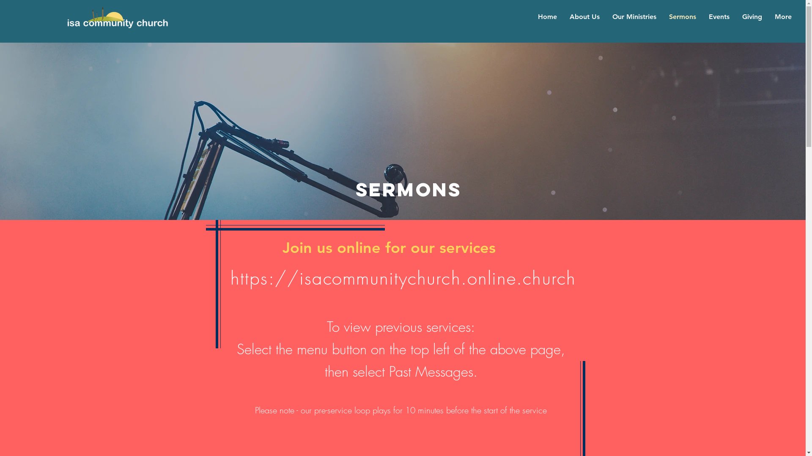  What do you see at coordinates (584, 17) in the screenshot?
I see `About Us` at bounding box center [584, 17].